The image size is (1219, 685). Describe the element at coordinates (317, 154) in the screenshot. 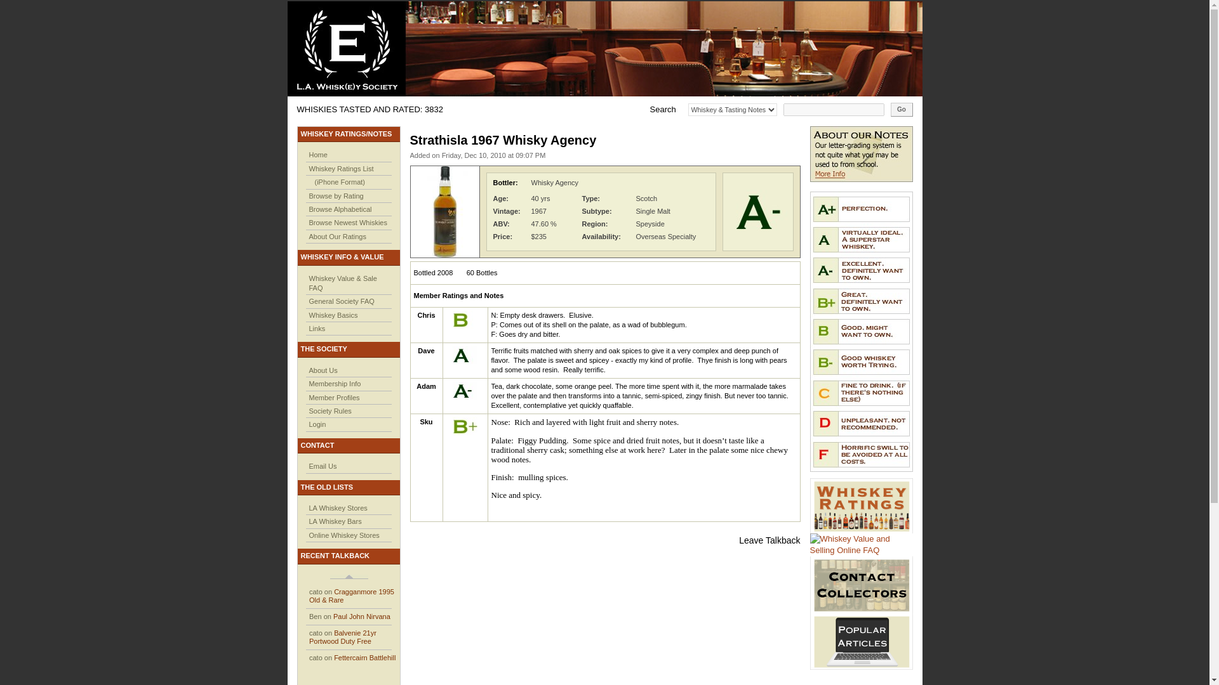

I see `Home` at that location.